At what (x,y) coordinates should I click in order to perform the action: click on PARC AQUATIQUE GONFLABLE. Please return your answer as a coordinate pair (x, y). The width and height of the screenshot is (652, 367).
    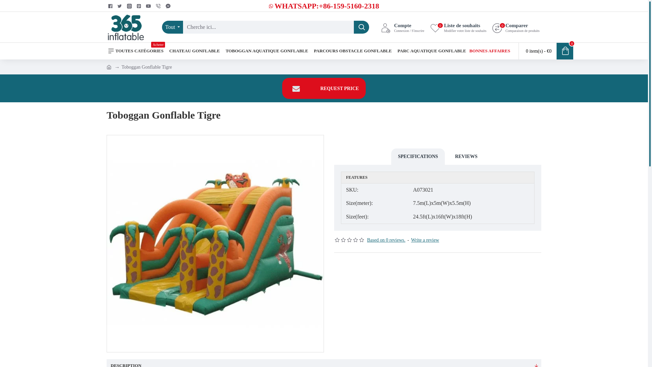
    Looking at the image, I should click on (432, 51).